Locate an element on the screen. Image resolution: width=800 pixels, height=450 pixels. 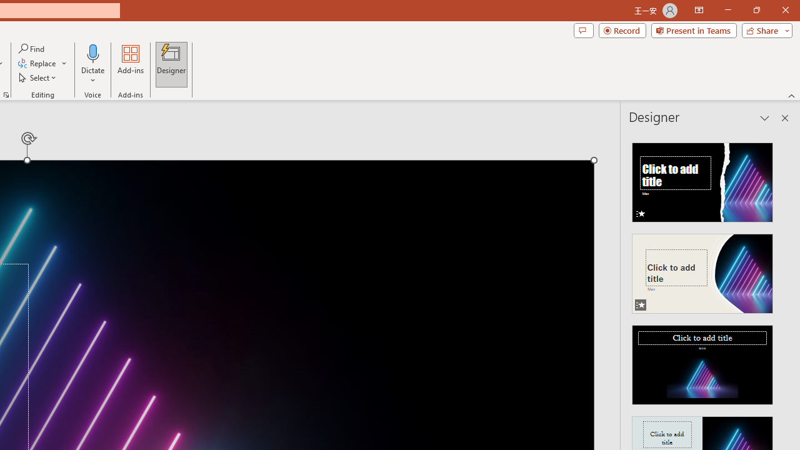
Restore Down is located at coordinates (756, 10).